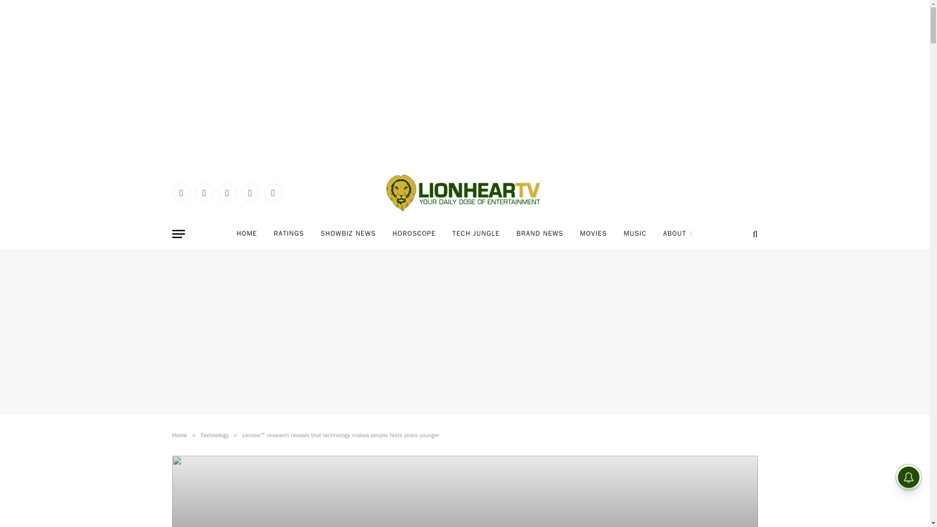 The height and width of the screenshot is (527, 937). What do you see at coordinates (635, 234) in the screenshot?
I see `MUSIC` at bounding box center [635, 234].